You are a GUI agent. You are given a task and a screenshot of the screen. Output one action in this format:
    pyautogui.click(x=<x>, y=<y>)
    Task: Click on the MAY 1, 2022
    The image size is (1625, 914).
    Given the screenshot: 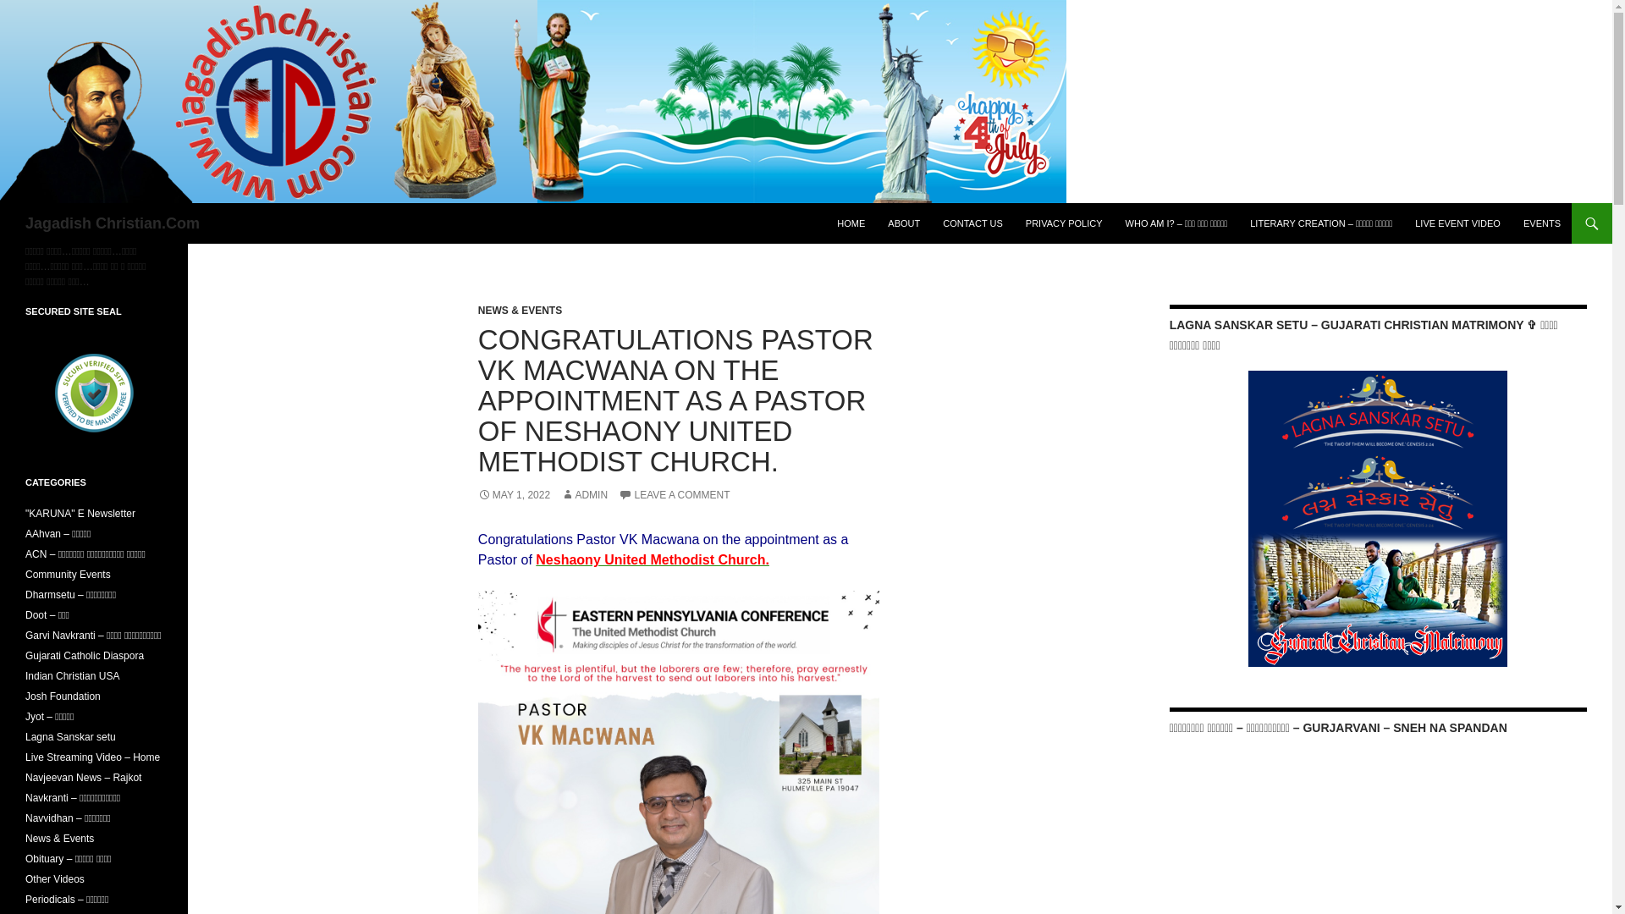 What is the action you would take?
    pyautogui.click(x=514, y=494)
    